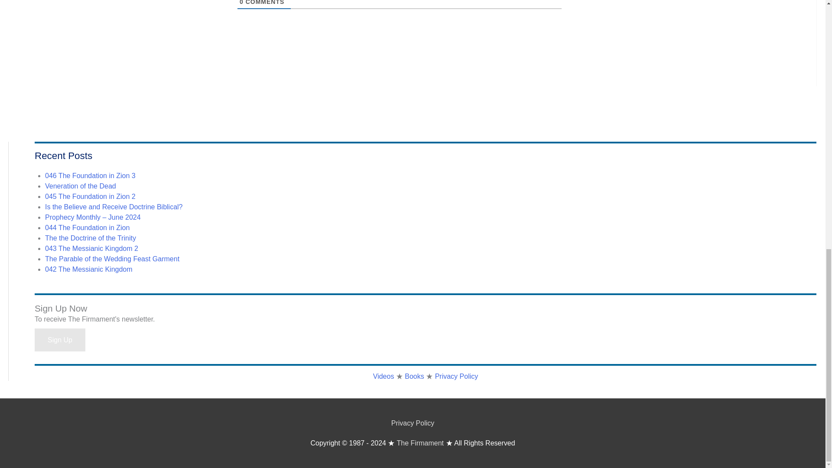 This screenshot has width=832, height=468. Describe the element at coordinates (241, 3) in the screenshot. I see `0` at that location.